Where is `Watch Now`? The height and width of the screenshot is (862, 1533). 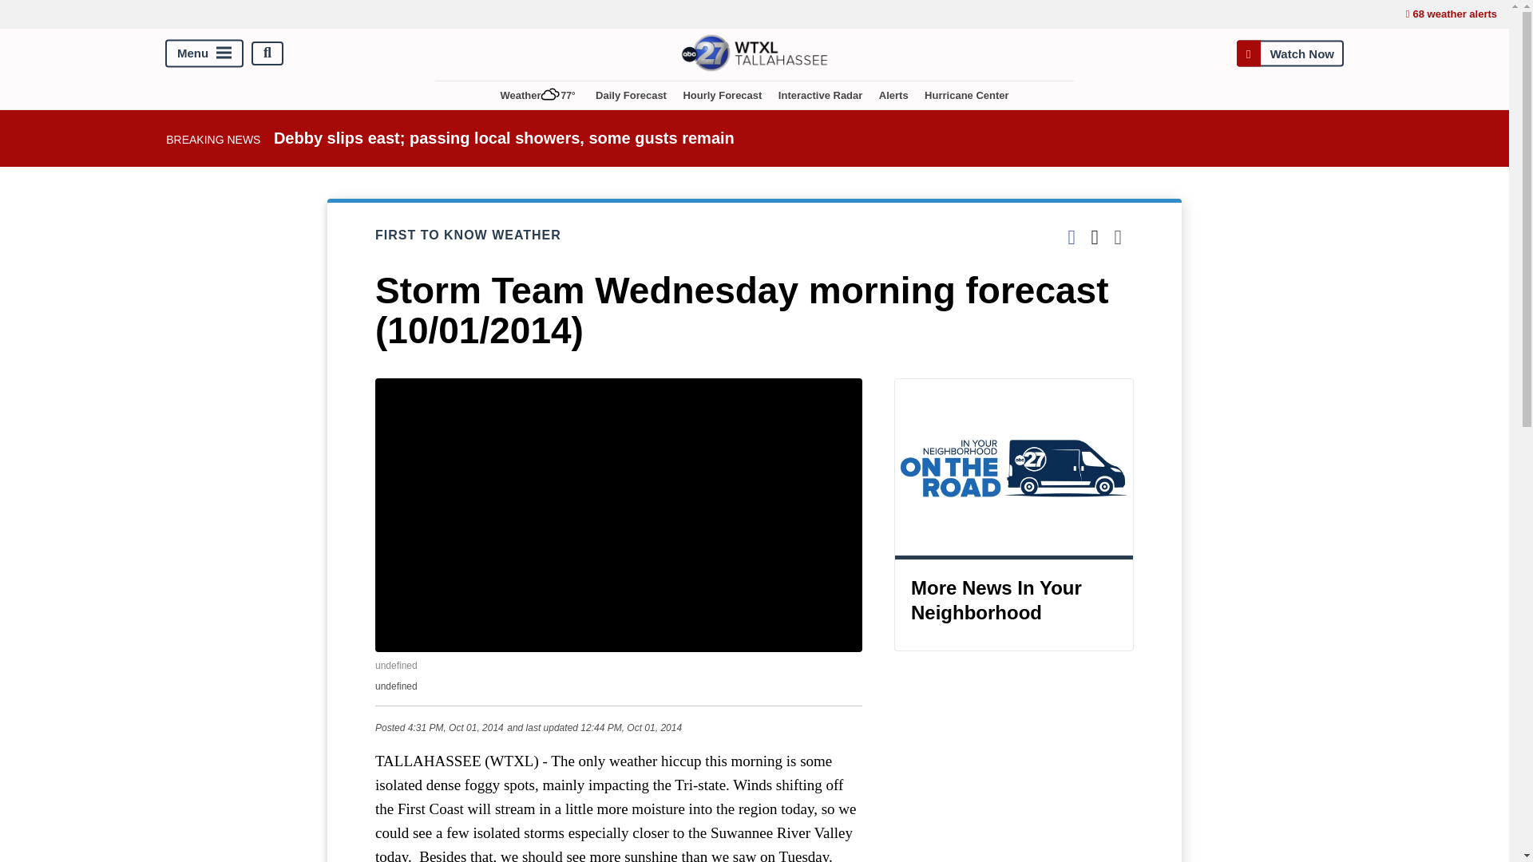 Watch Now is located at coordinates (1289, 53).